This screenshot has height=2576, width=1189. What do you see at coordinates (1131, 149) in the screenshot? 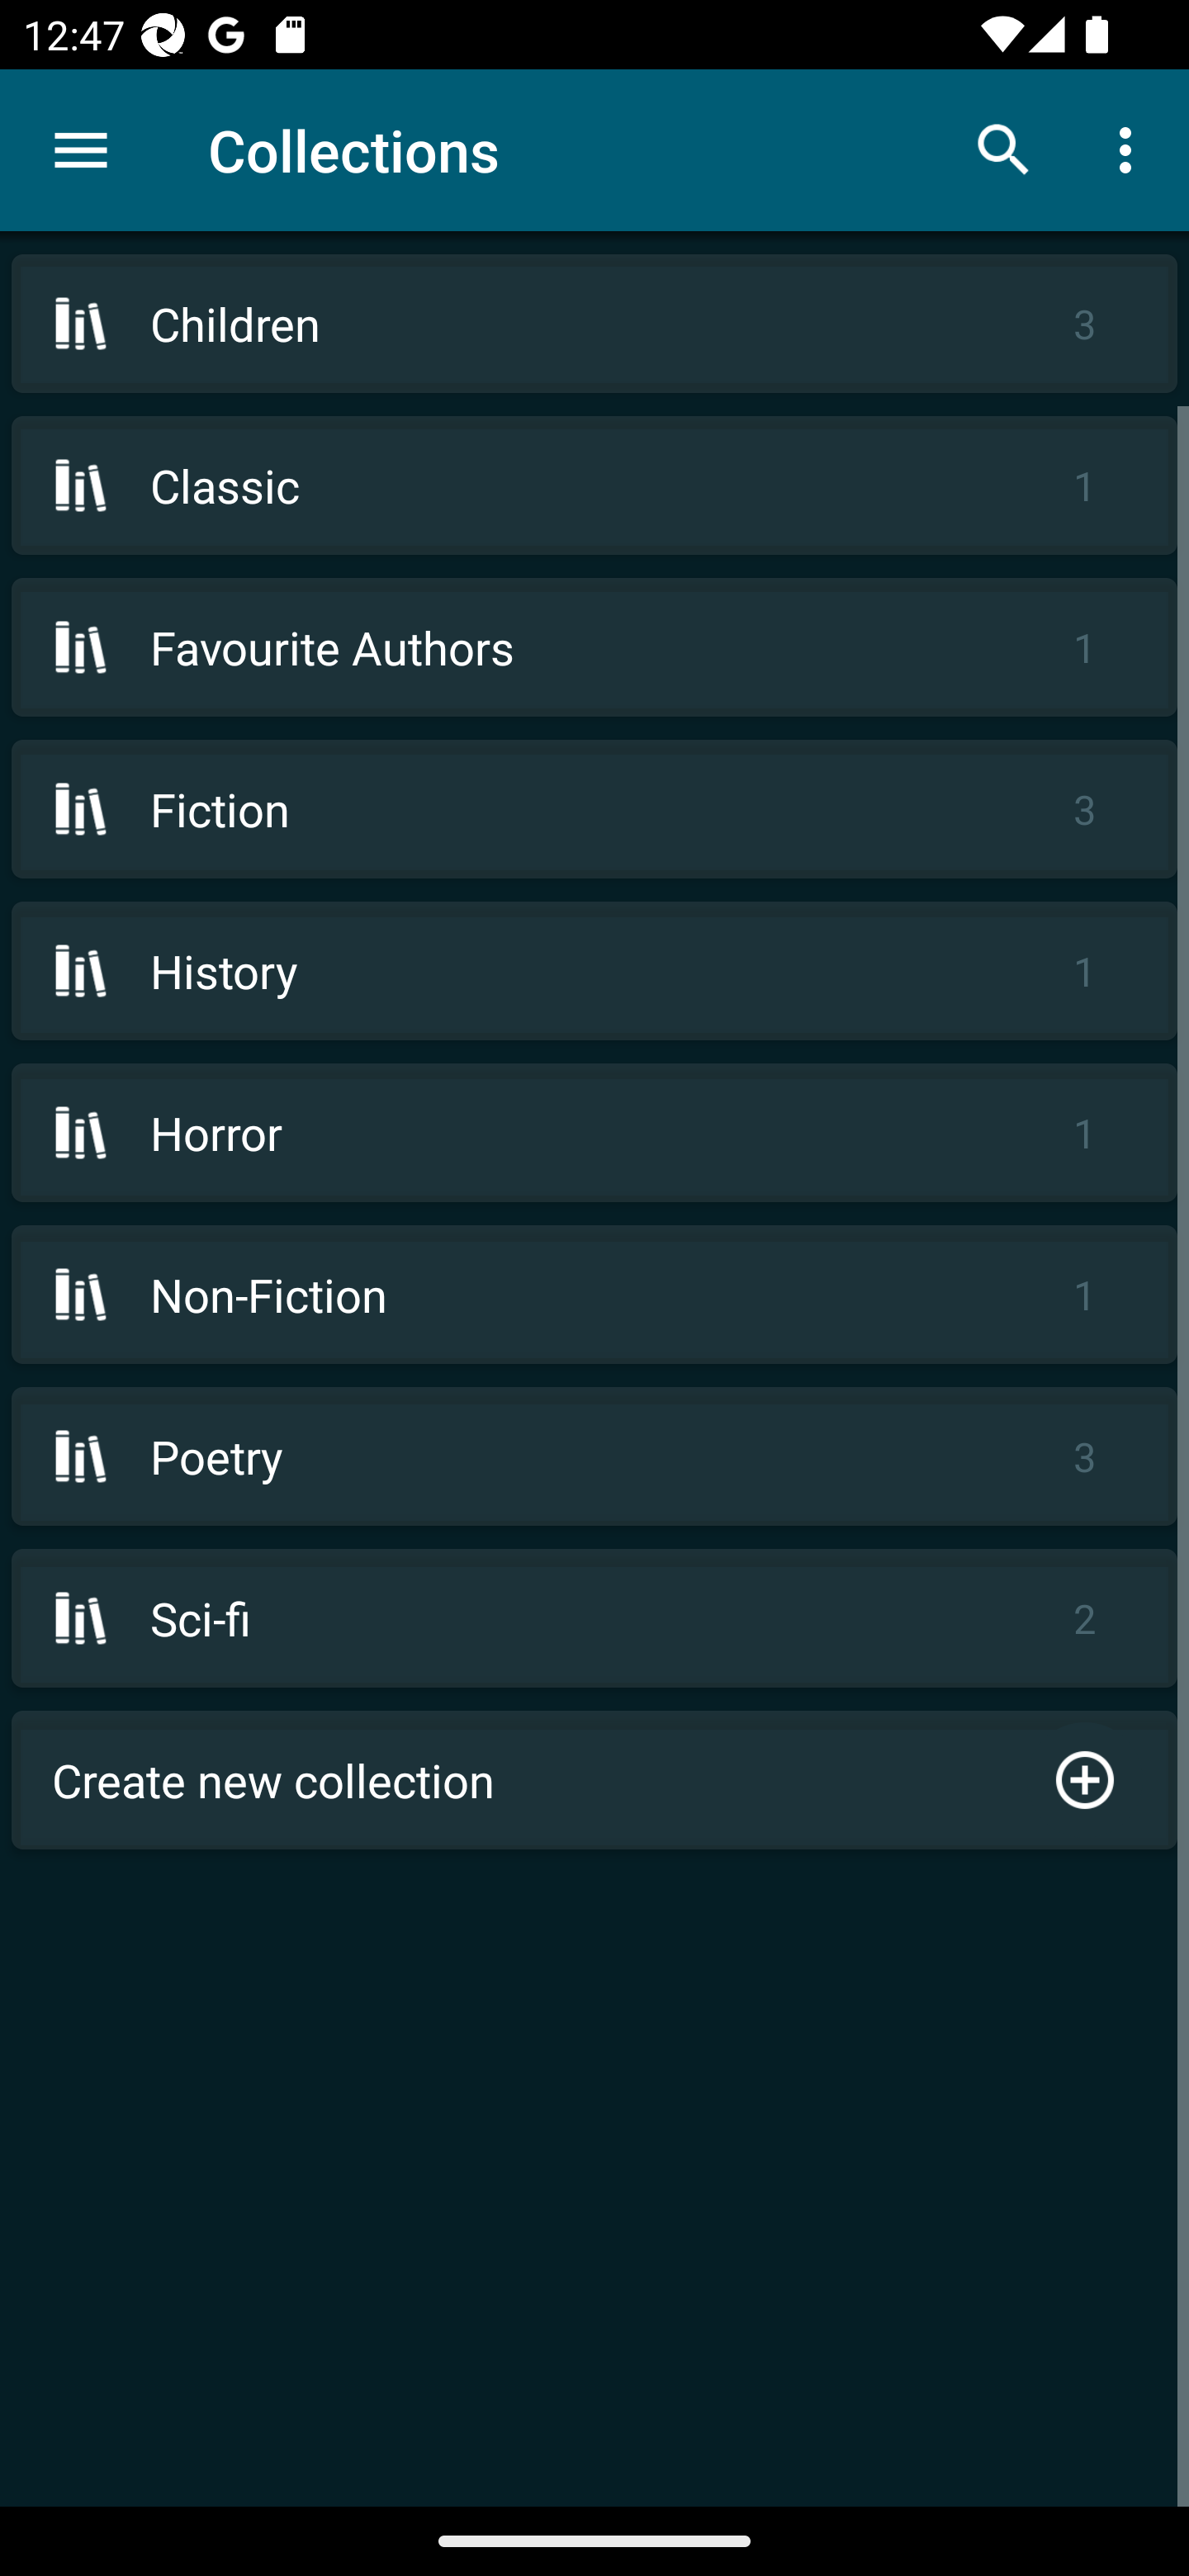
I see `More options` at bounding box center [1131, 149].